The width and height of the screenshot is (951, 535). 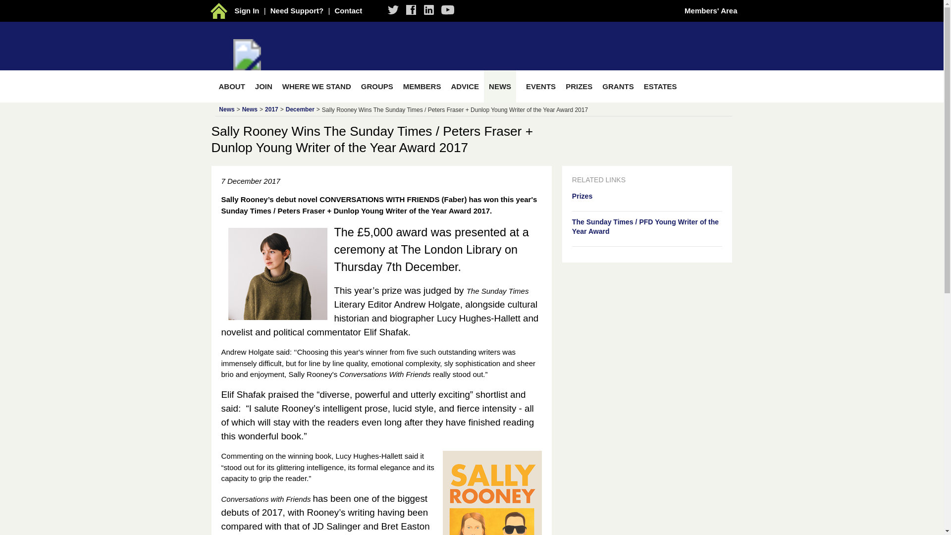 What do you see at coordinates (429, 10) in the screenshot?
I see `Connect with us on LinkedIn` at bounding box center [429, 10].